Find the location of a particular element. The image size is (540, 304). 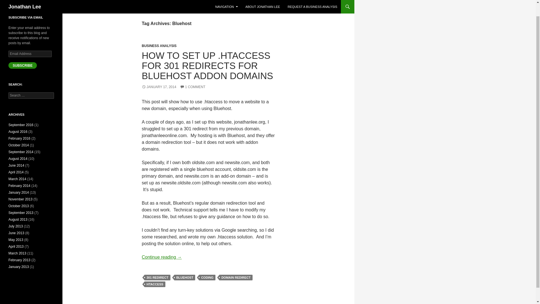

January 2014 is located at coordinates (19, 193).